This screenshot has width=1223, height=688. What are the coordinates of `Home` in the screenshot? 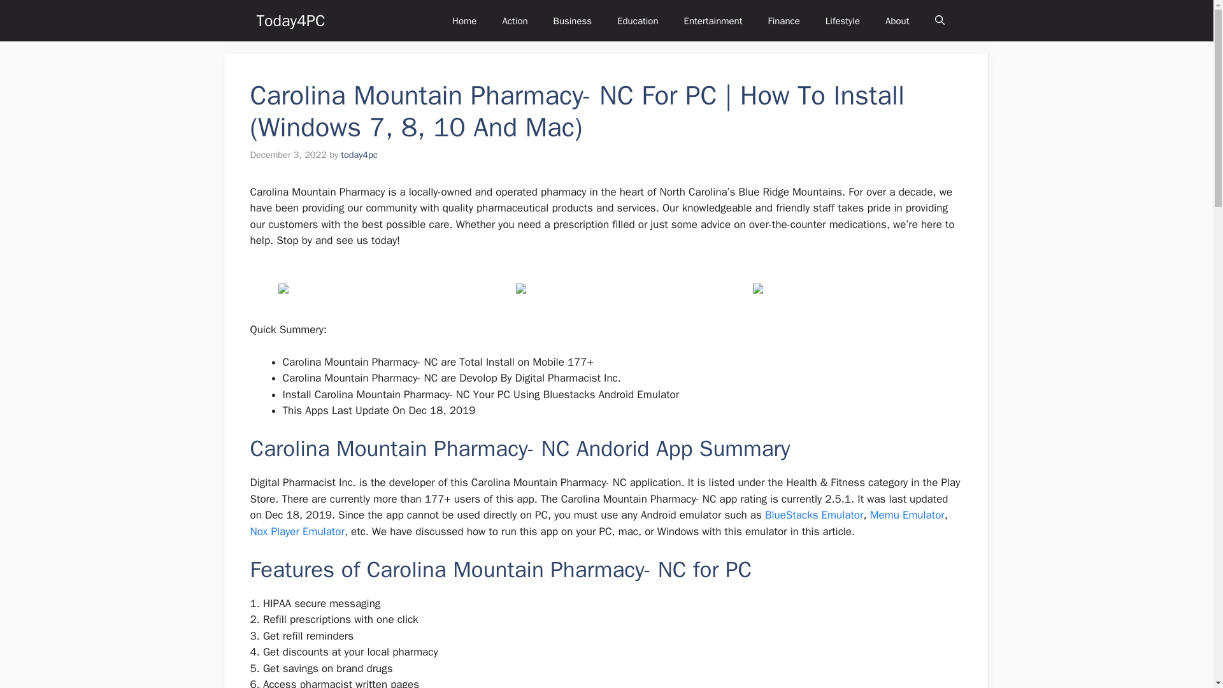 It's located at (464, 20).